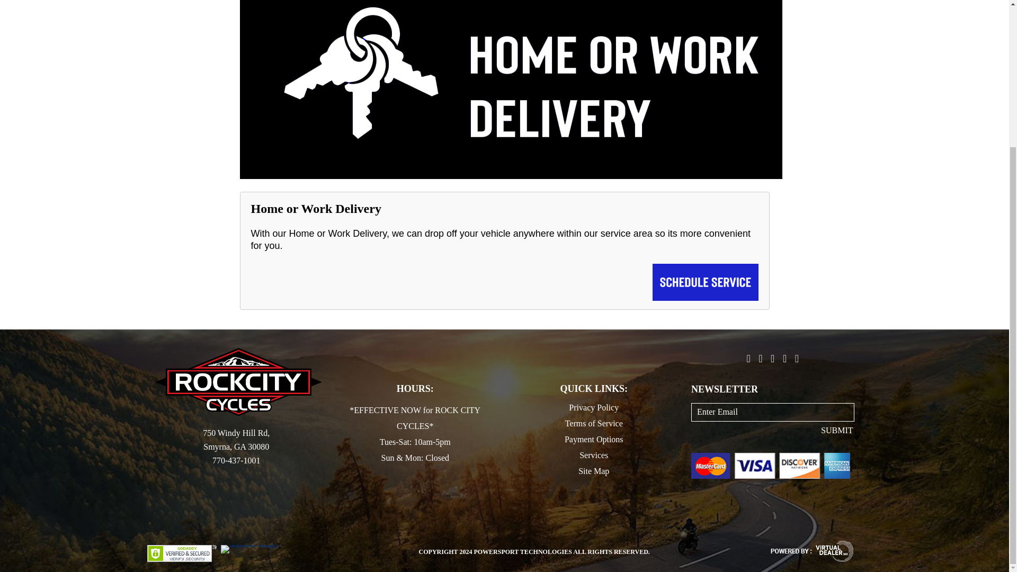 This screenshot has width=1017, height=572. I want to click on Submit, so click(837, 430).